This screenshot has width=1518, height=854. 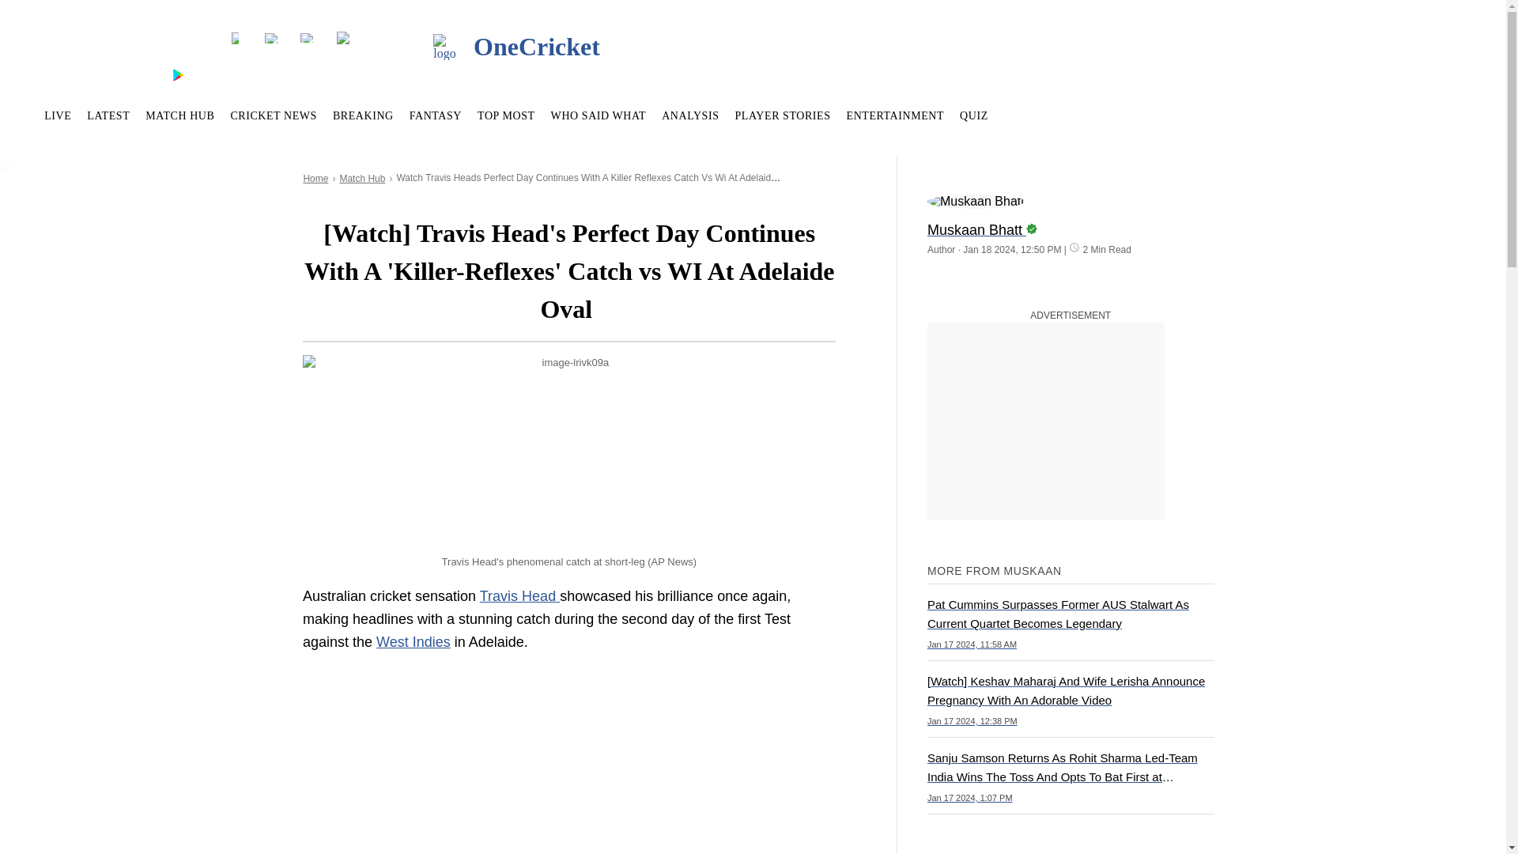 I want to click on TOP MOST, so click(x=506, y=115).